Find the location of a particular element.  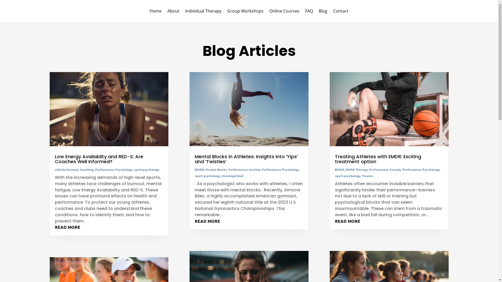

athlete burnout is located at coordinates (67, 169).